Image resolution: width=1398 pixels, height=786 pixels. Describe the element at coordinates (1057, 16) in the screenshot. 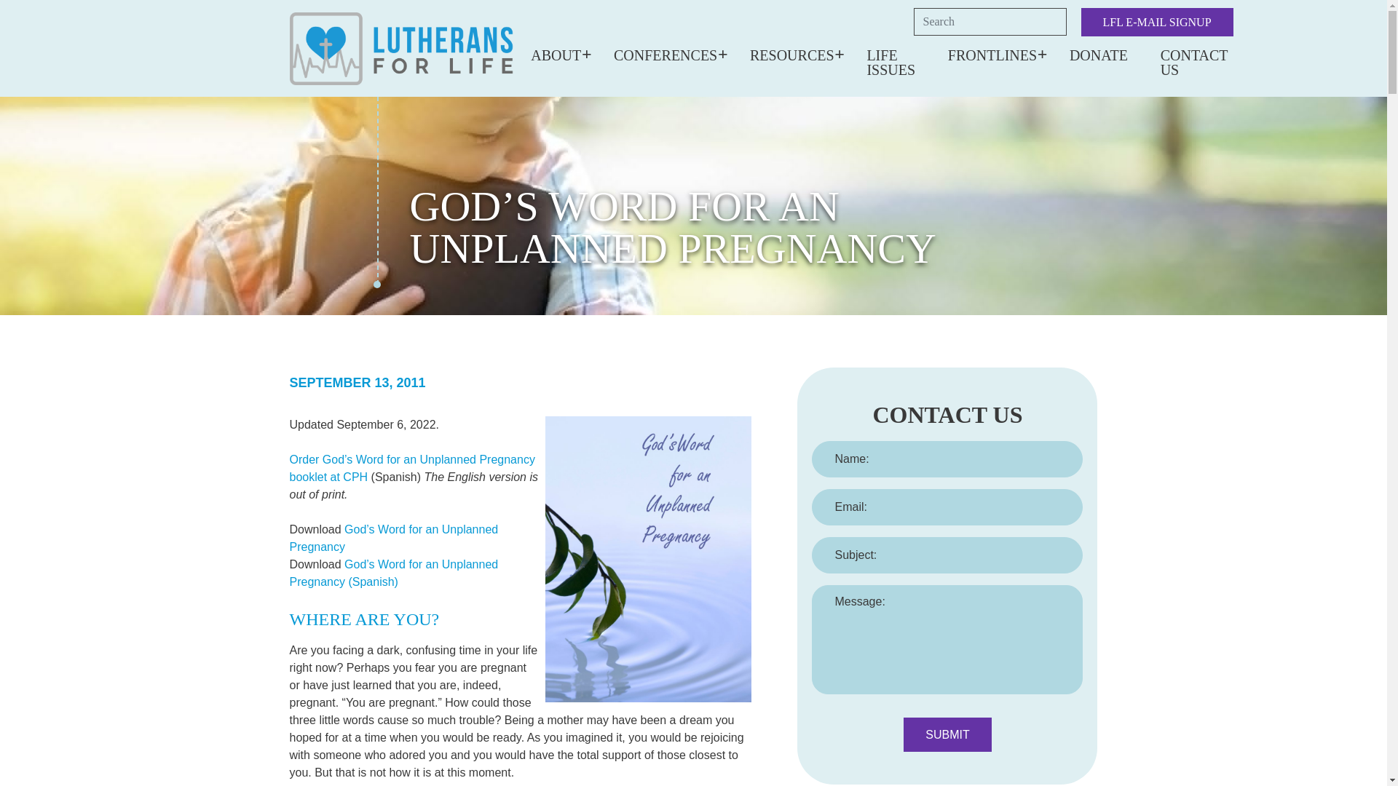

I see `SEARCH` at that location.